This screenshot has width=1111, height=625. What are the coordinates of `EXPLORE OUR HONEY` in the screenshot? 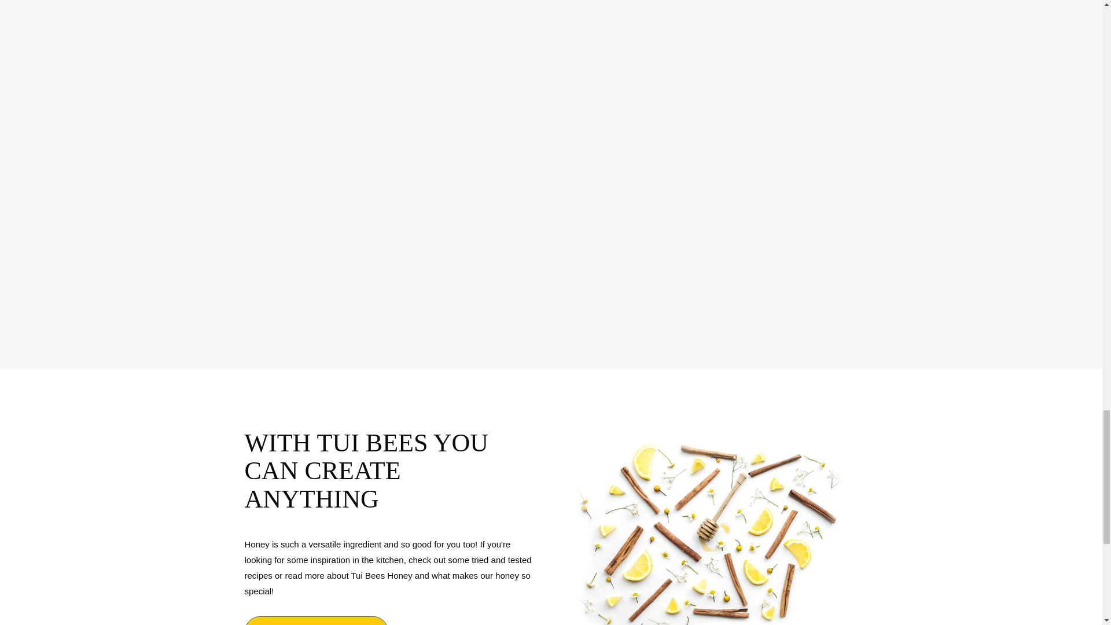 It's located at (316, 620).